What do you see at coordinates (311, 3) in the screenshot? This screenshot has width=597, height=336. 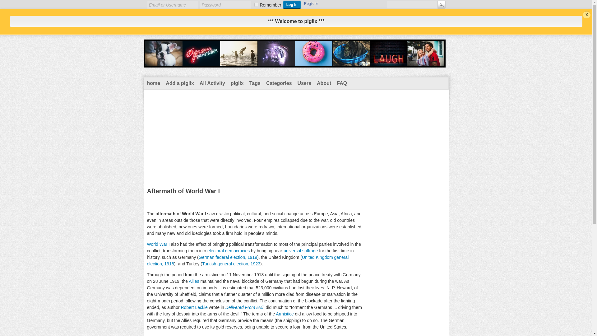 I see `Register` at bounding box center [311, 3].